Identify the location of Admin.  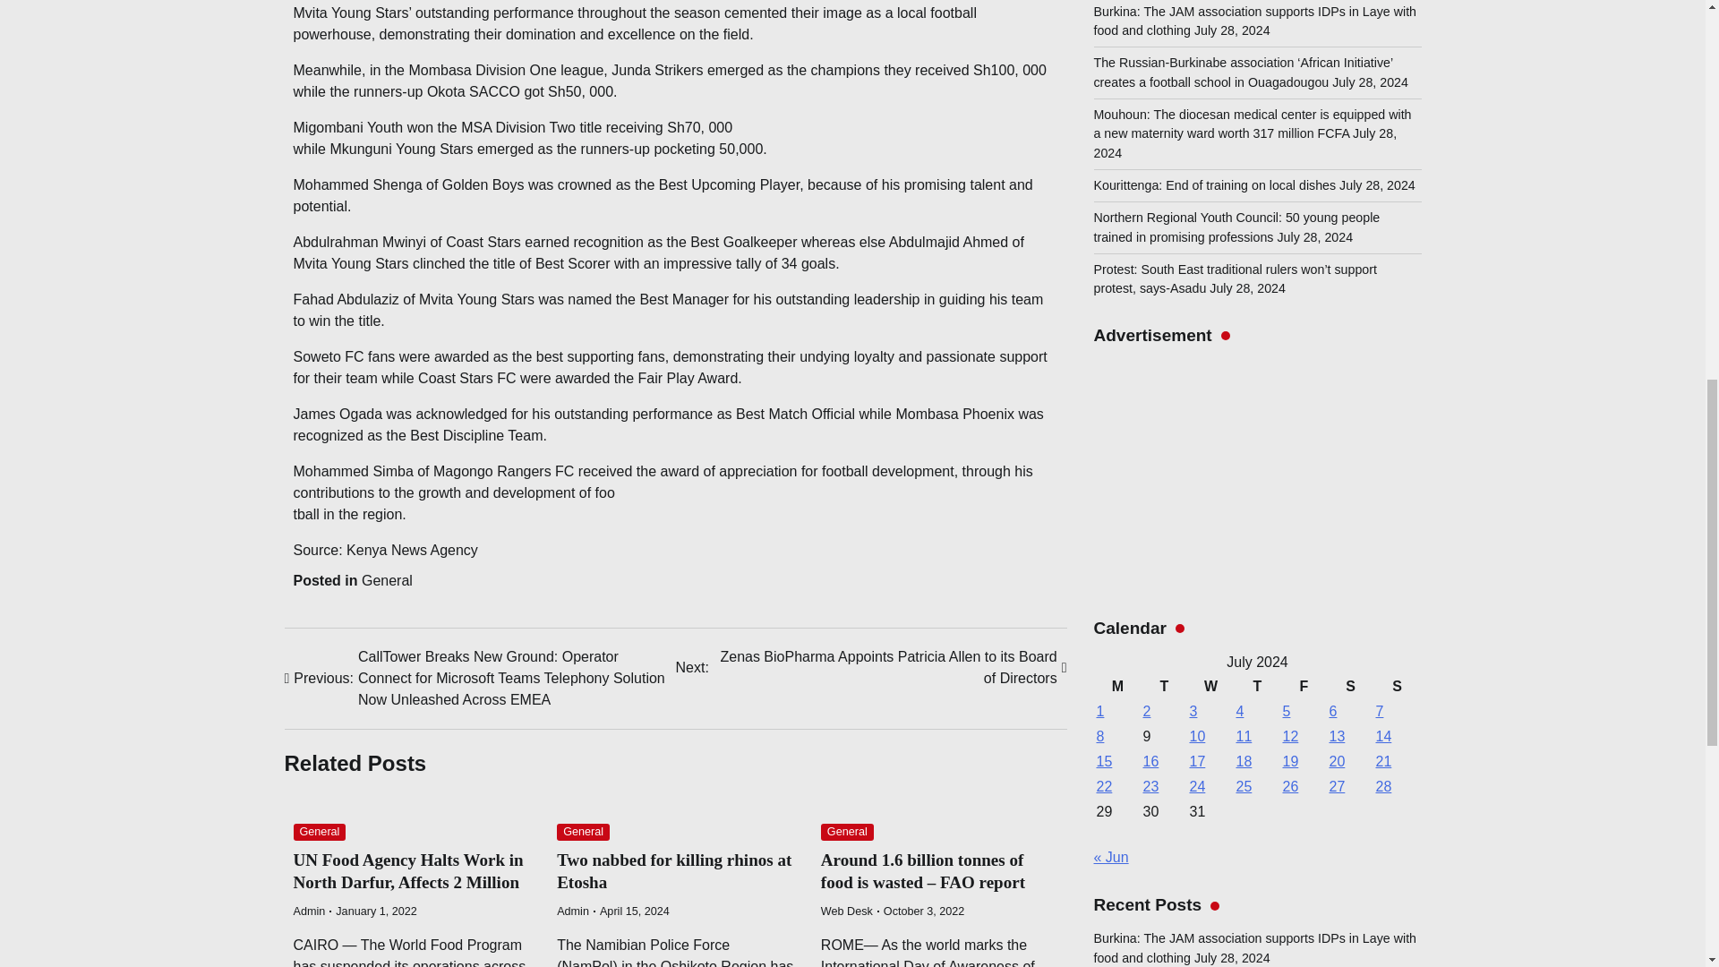
(573, 911).